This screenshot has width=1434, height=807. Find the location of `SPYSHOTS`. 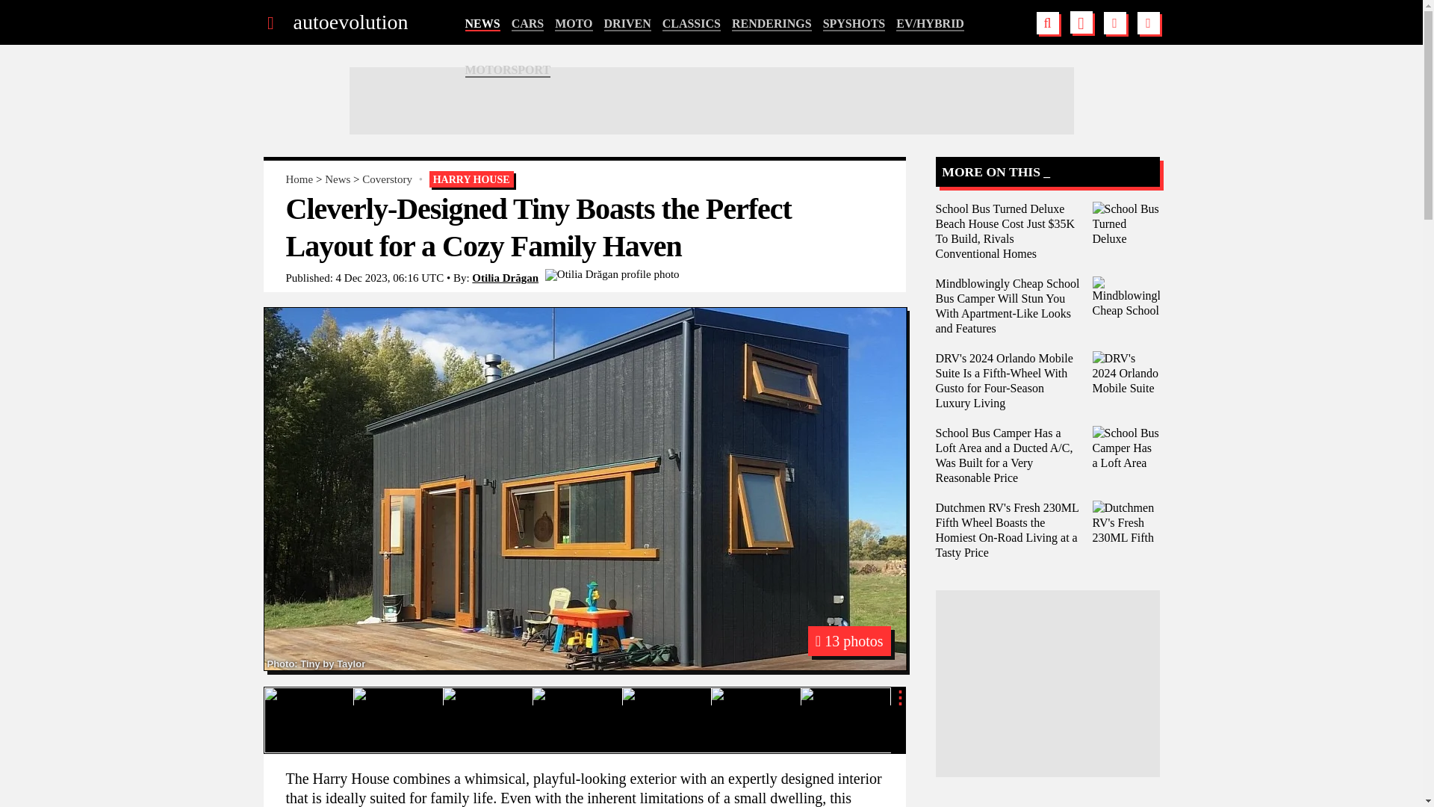

SPYSHOTS is located at coordinates (854, 24).